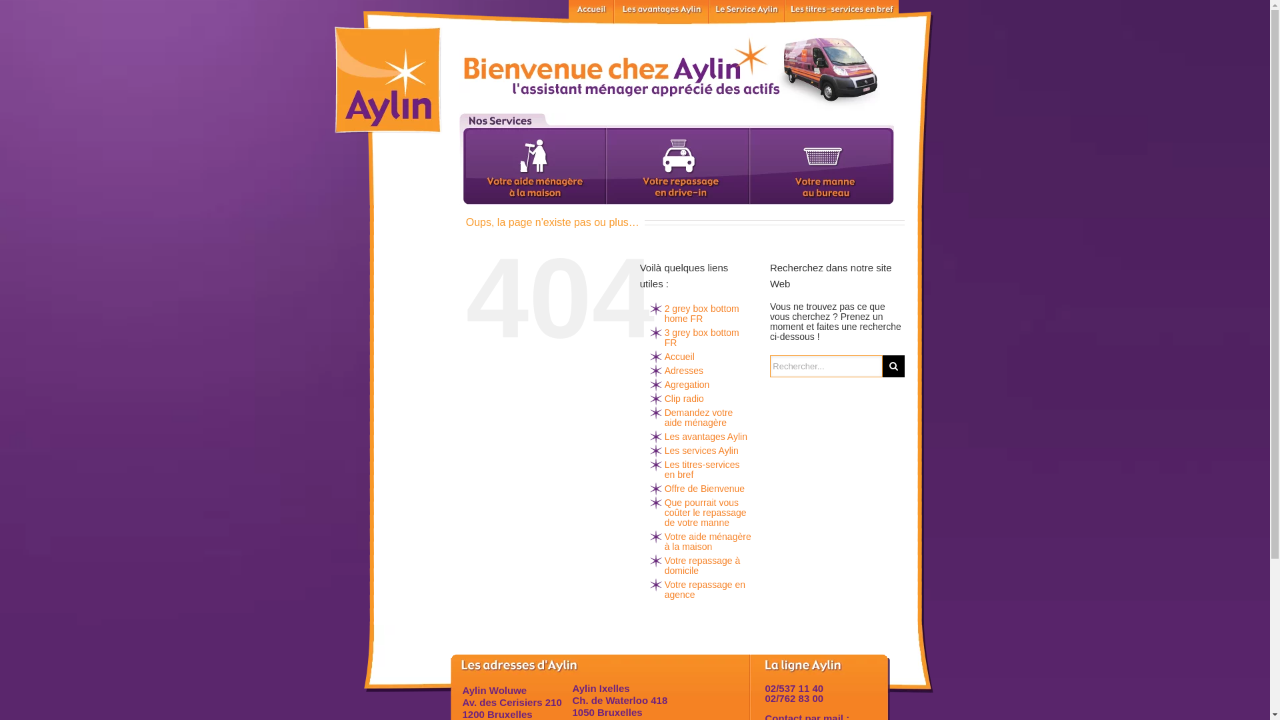 This screenshot has height=720, width=1280. Describe the element at coordinates (702, 337) in the screenshot. I see `3 grey box bottom FR` at that location.